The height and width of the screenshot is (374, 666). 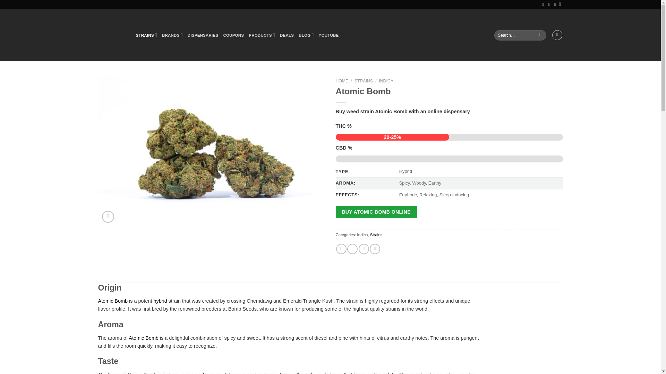 I want to click on DISPENSARIES, so click(x=203, y=35).